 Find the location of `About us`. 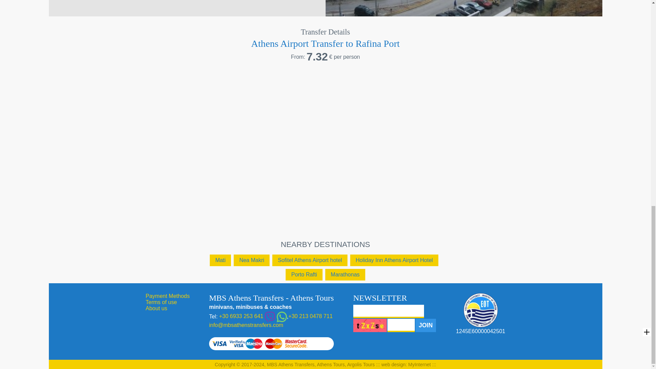

About us is located at coordinates (156, 308).